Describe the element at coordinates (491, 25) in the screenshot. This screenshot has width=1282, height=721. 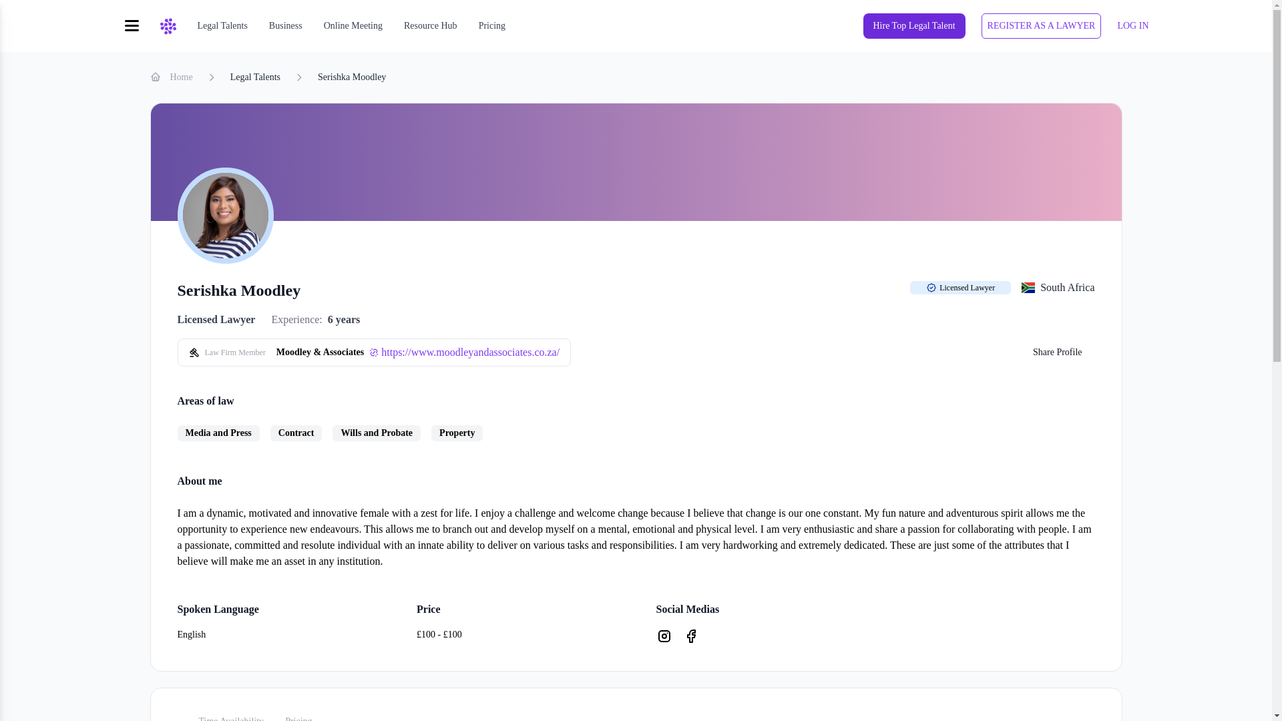
I see `Pricing` at that location.